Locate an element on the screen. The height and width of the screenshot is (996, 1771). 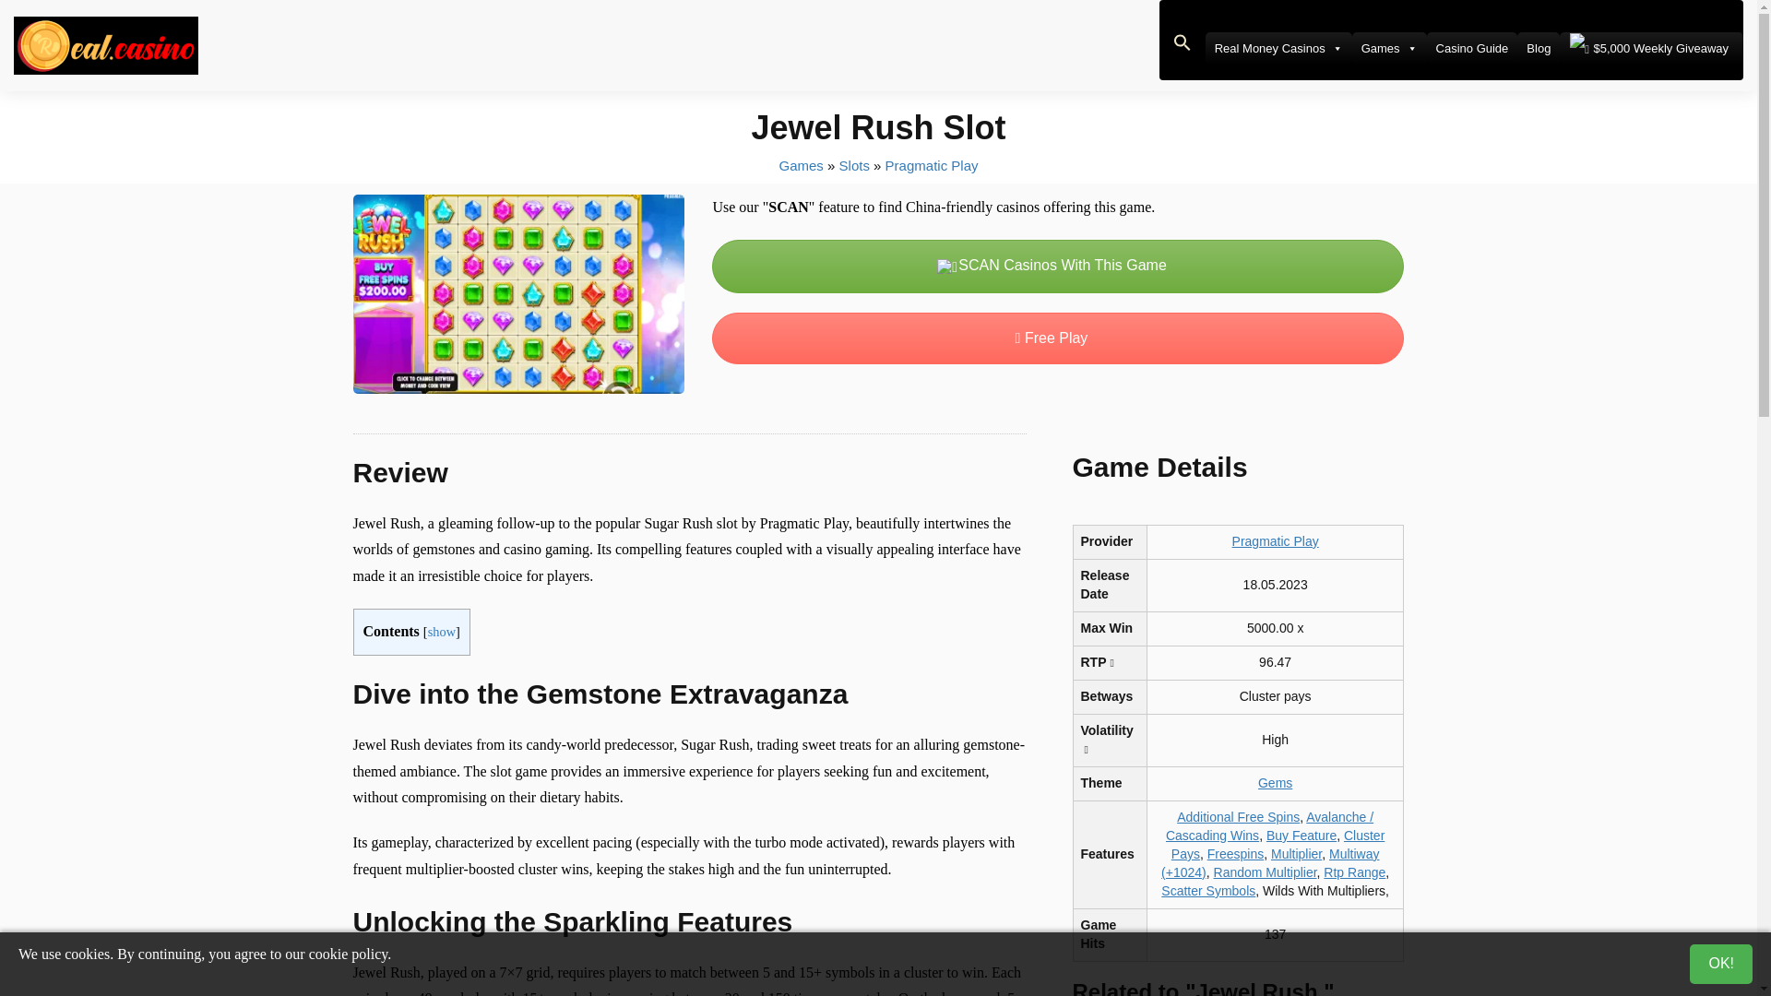
Games is located at coordinates (1389, 48).